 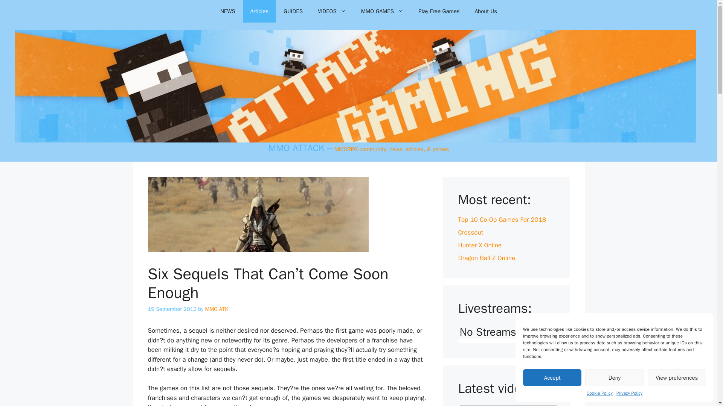 I want to click on VIDEOS, so click(x=331, y=11).